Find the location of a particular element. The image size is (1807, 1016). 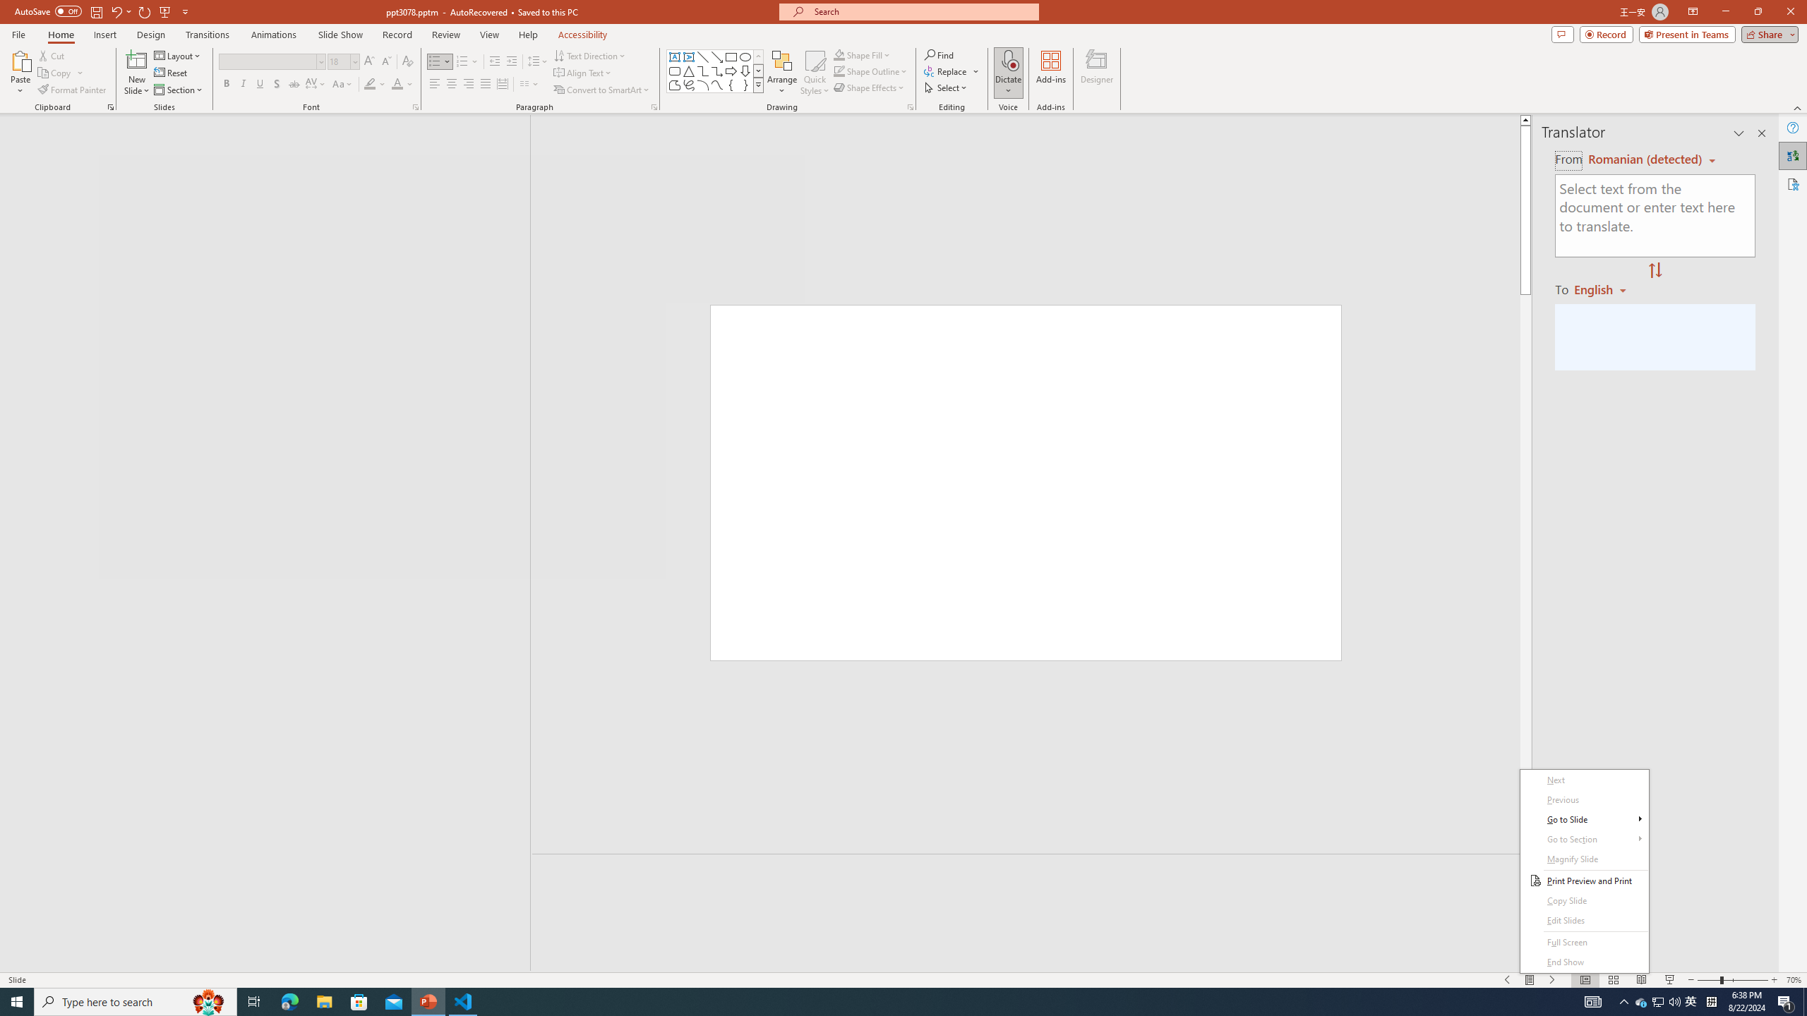

Context Menu is located at coordinates (1584, 871).